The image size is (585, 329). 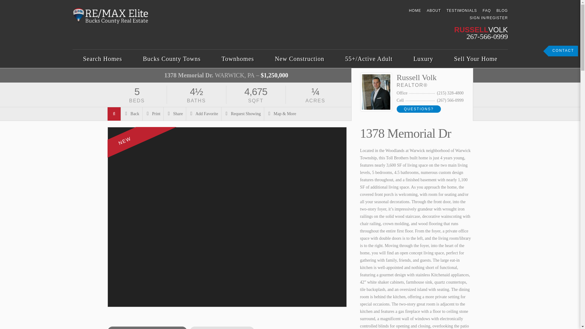 What do you see at coordinates (172, 58) in the screenshot?
I see `Bucks County Towns` at bounding box center [172, 58].